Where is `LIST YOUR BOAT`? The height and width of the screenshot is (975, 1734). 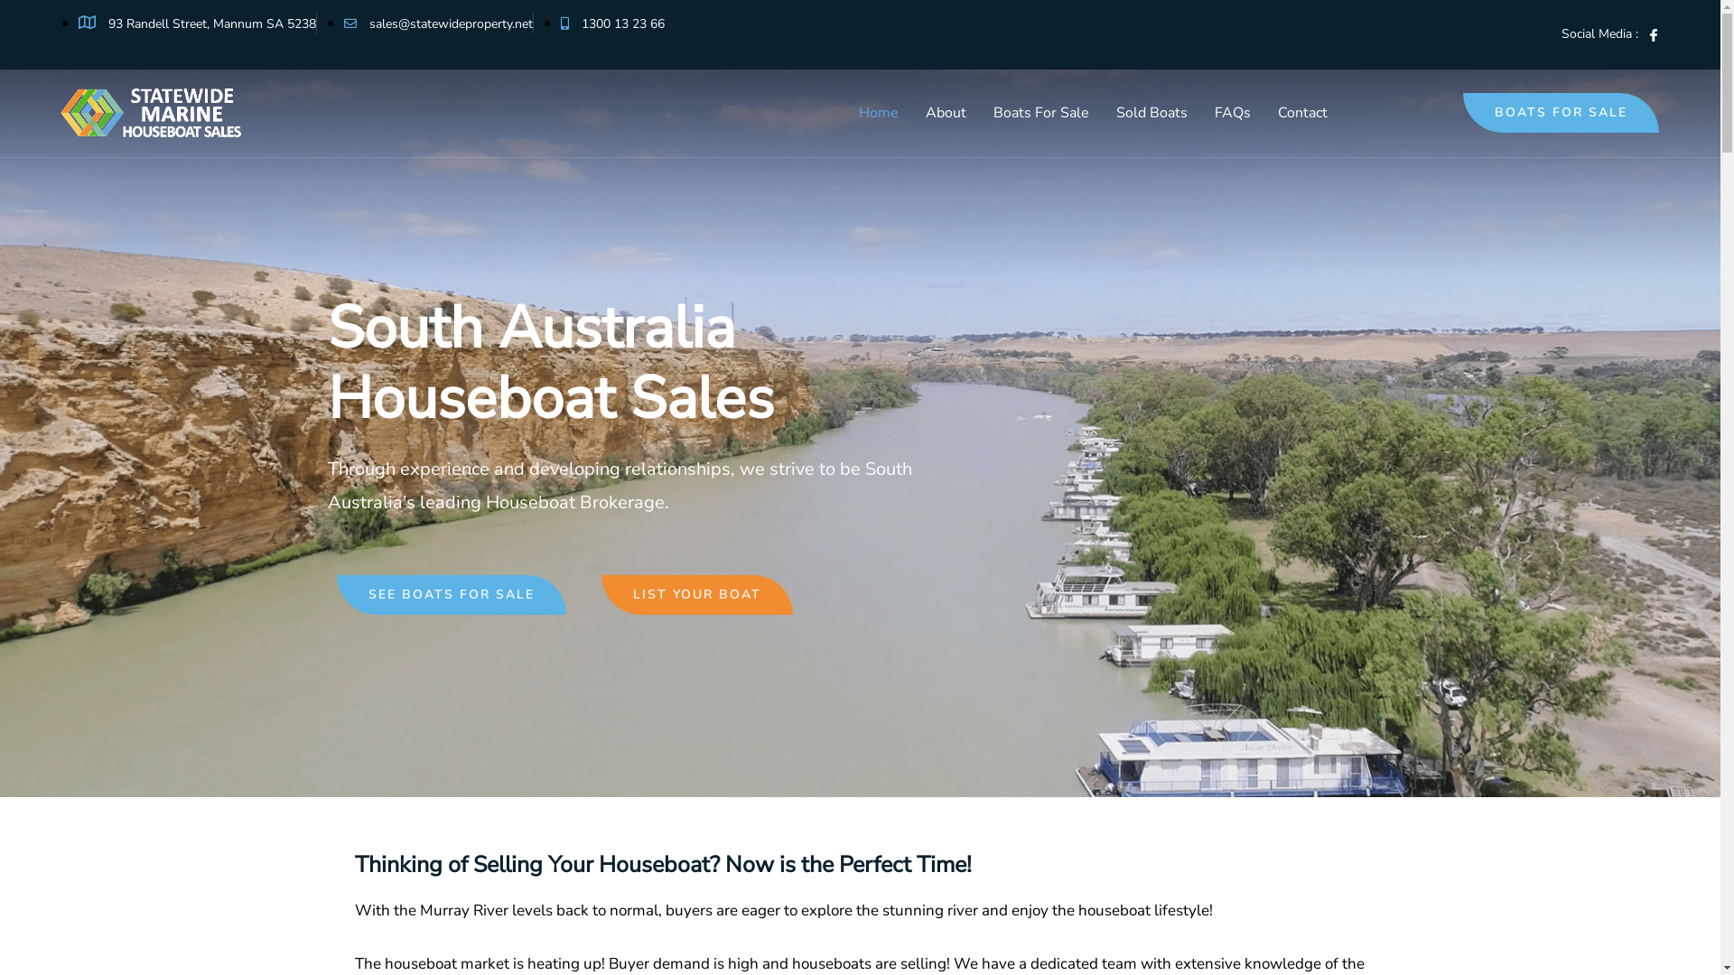
LIST YOUR BOAT is located at coordinates (697, 595).